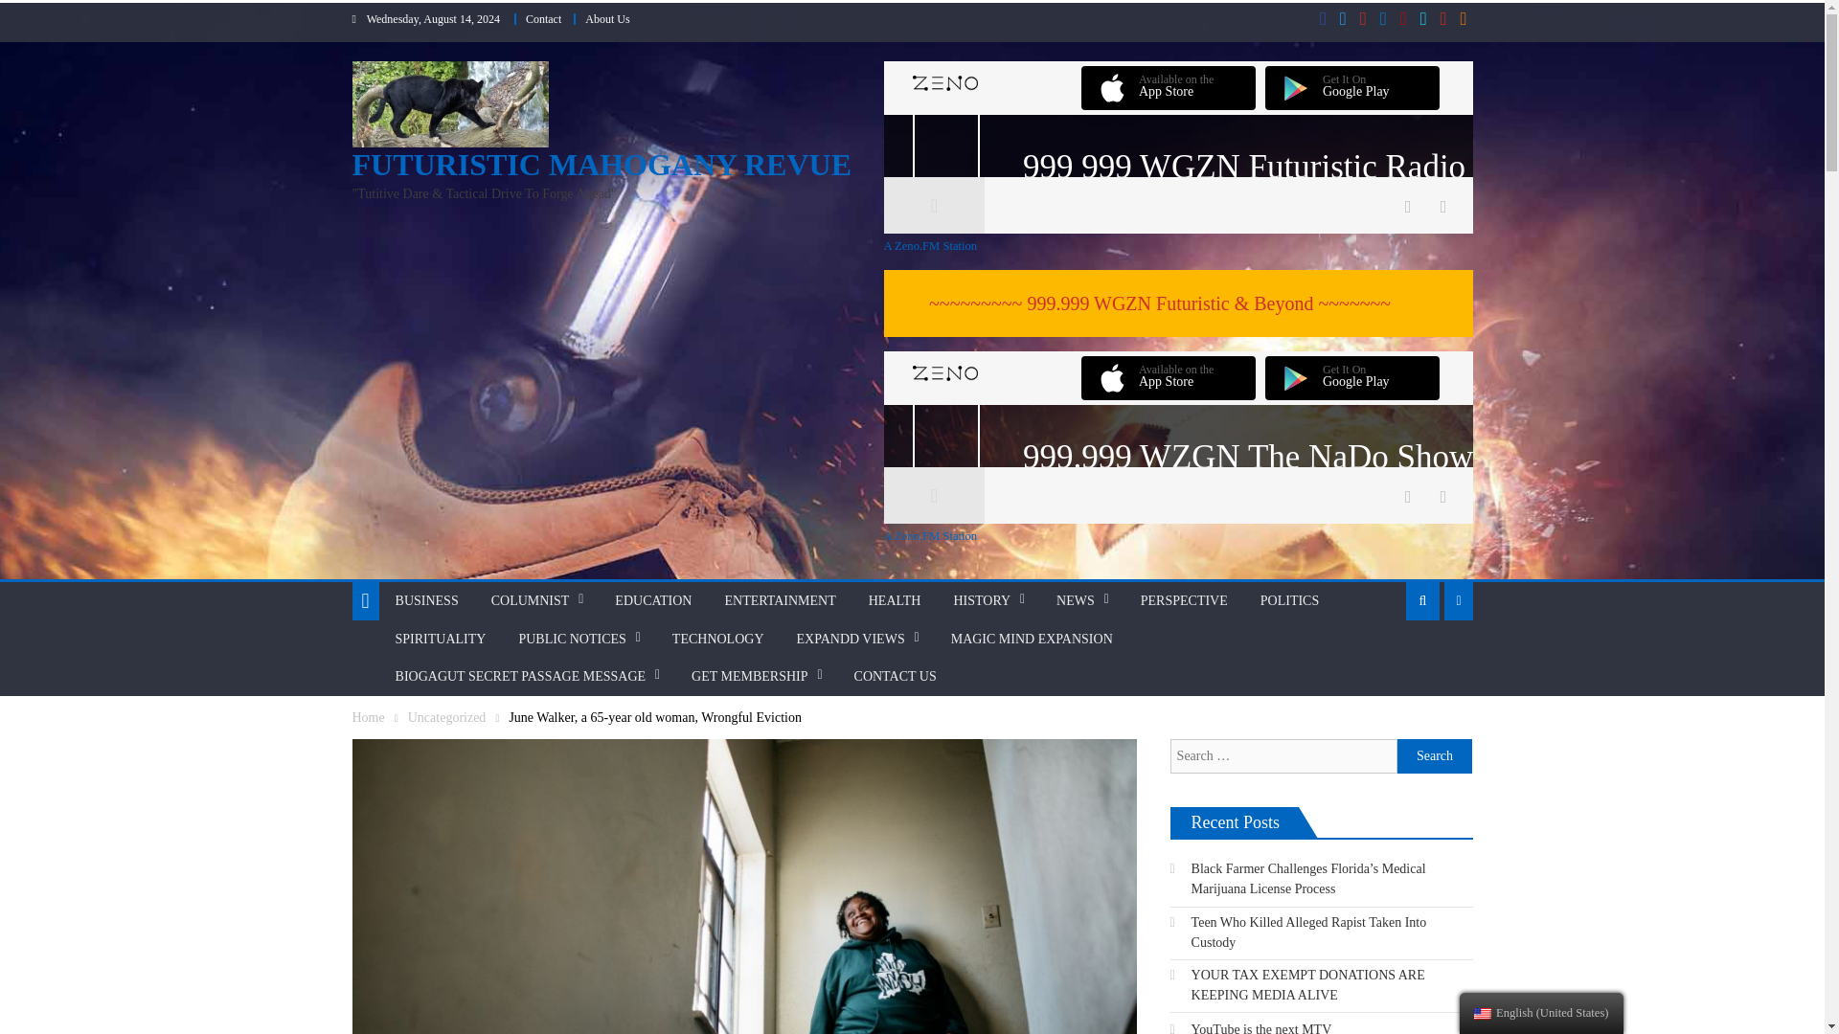 This screenshot has height=1034, width=1839. What do you see at coordinates (653, 601) in the screenshot?
I see `EDUCATION` at bounding box center [653, 601].